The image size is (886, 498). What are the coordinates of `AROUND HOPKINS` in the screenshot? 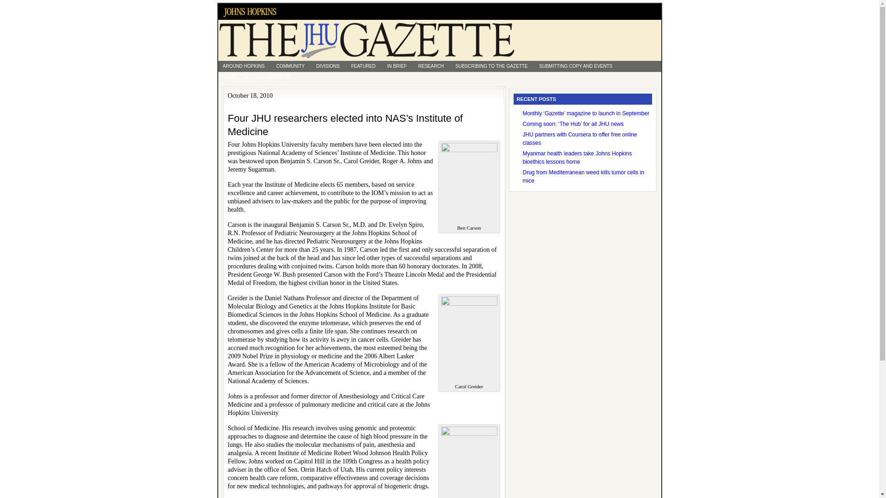 It's located at (244, 66).